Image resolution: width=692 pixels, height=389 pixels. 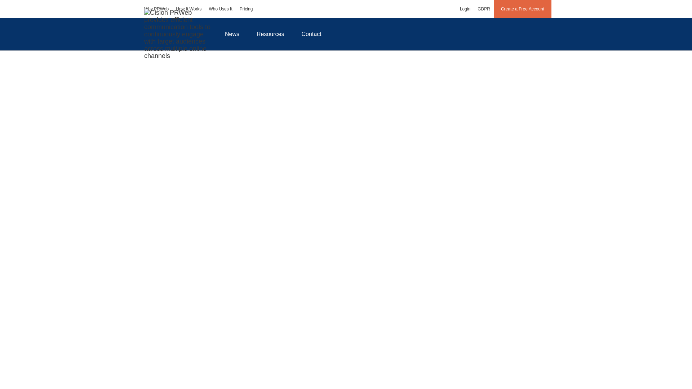 What do you see at coordinates (220, 9) in the screenshot?
I see `Who Uses It` at bounding box center [220, 9].